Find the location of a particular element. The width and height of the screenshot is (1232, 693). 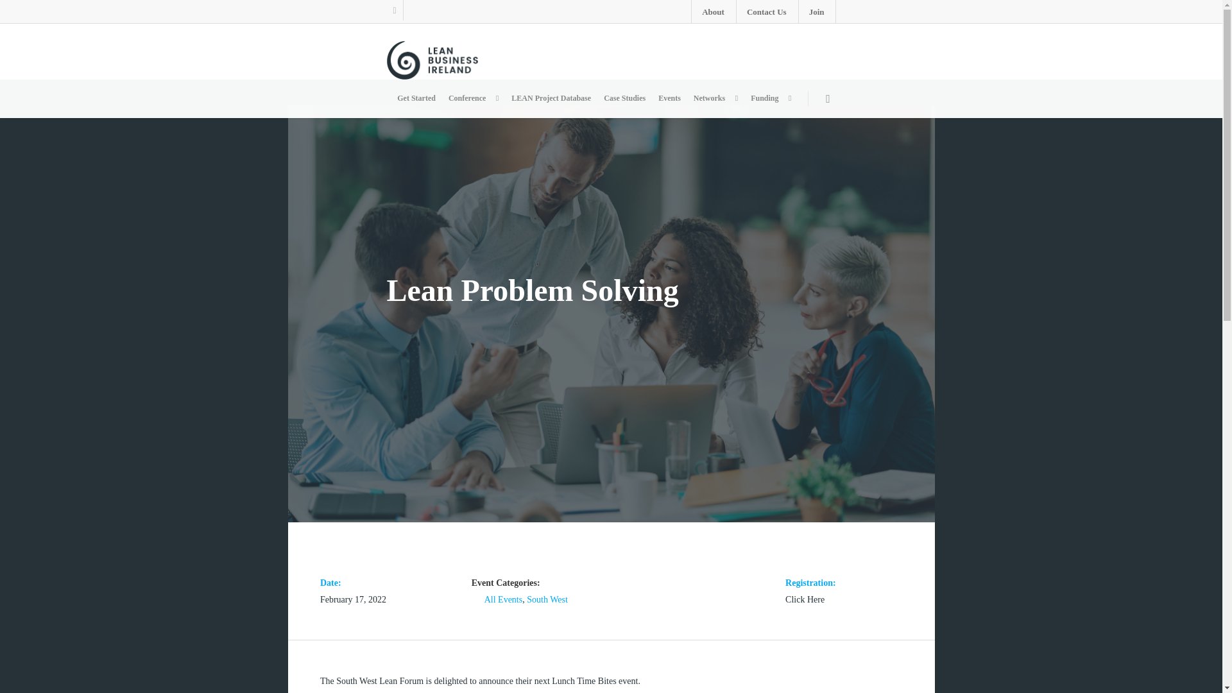

Get Started is located at coordinates (416, 98).